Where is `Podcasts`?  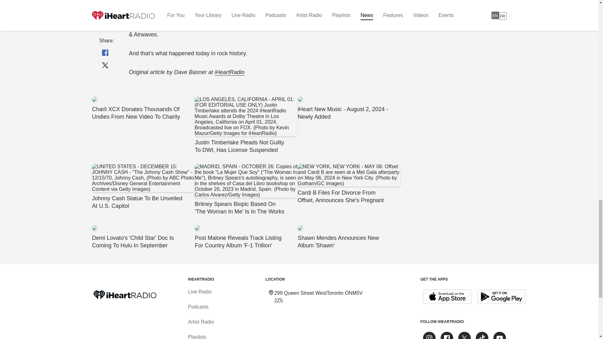 Podcasts is located at coordinates (198, 307).